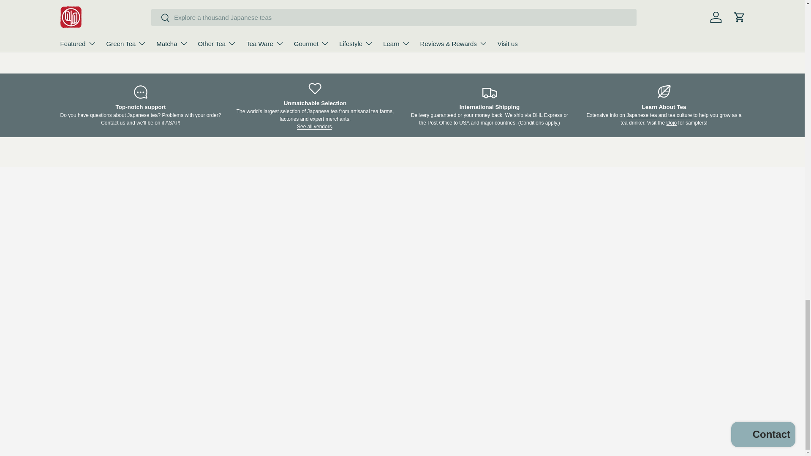 This screenshot has height=456, width=811. What do you see at coordinates (314, 126) in the screenshot?
I see `Vendors` at bounding box center [314, 126].